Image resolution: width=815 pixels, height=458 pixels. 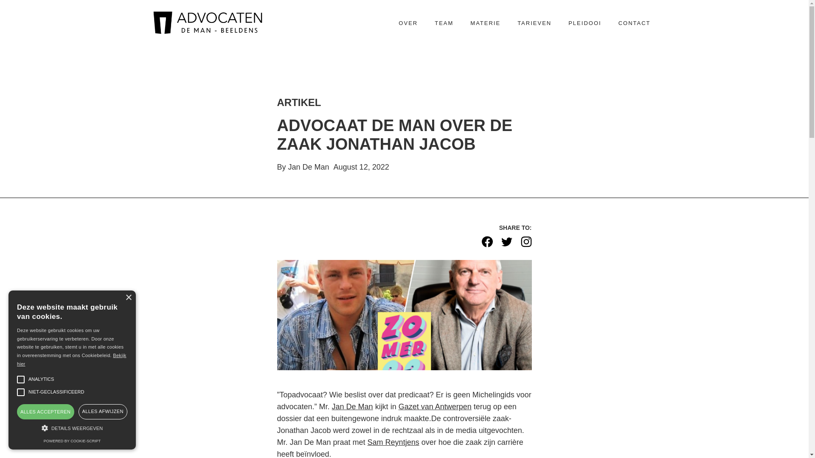 What do you see at coordinates (352, 407) in the screenshot?
I see `Jan De Man` at bounding box center [352, 407].